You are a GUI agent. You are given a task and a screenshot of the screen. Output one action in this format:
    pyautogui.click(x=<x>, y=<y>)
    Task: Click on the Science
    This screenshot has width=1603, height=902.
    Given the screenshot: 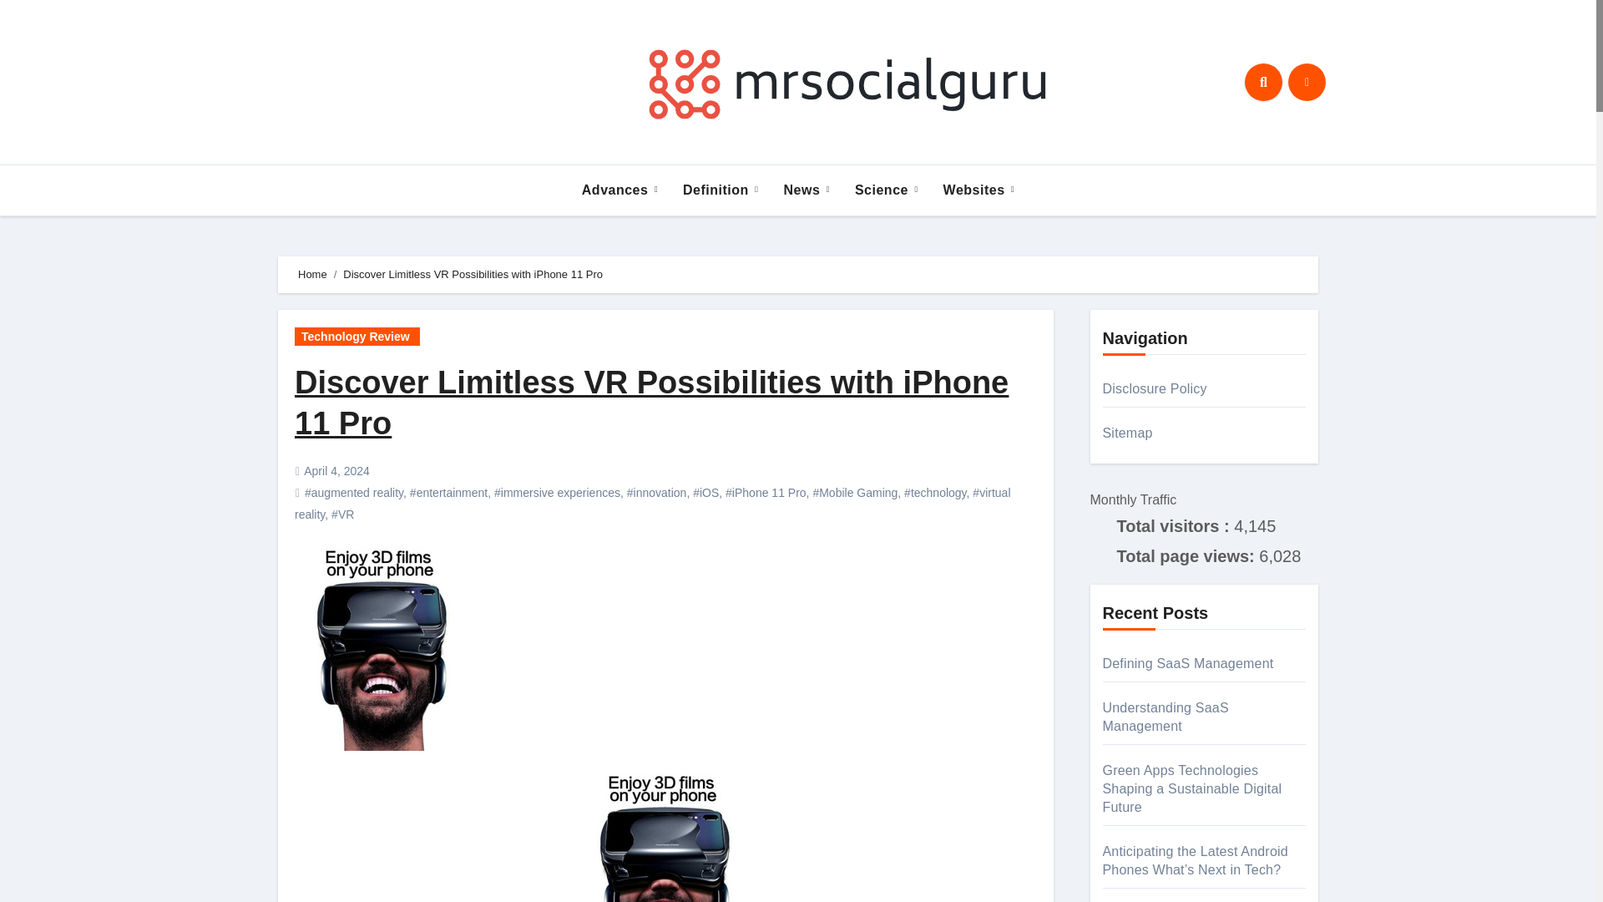 What is the action you would take?
    pyautogui.click(x=887, y=190)
    